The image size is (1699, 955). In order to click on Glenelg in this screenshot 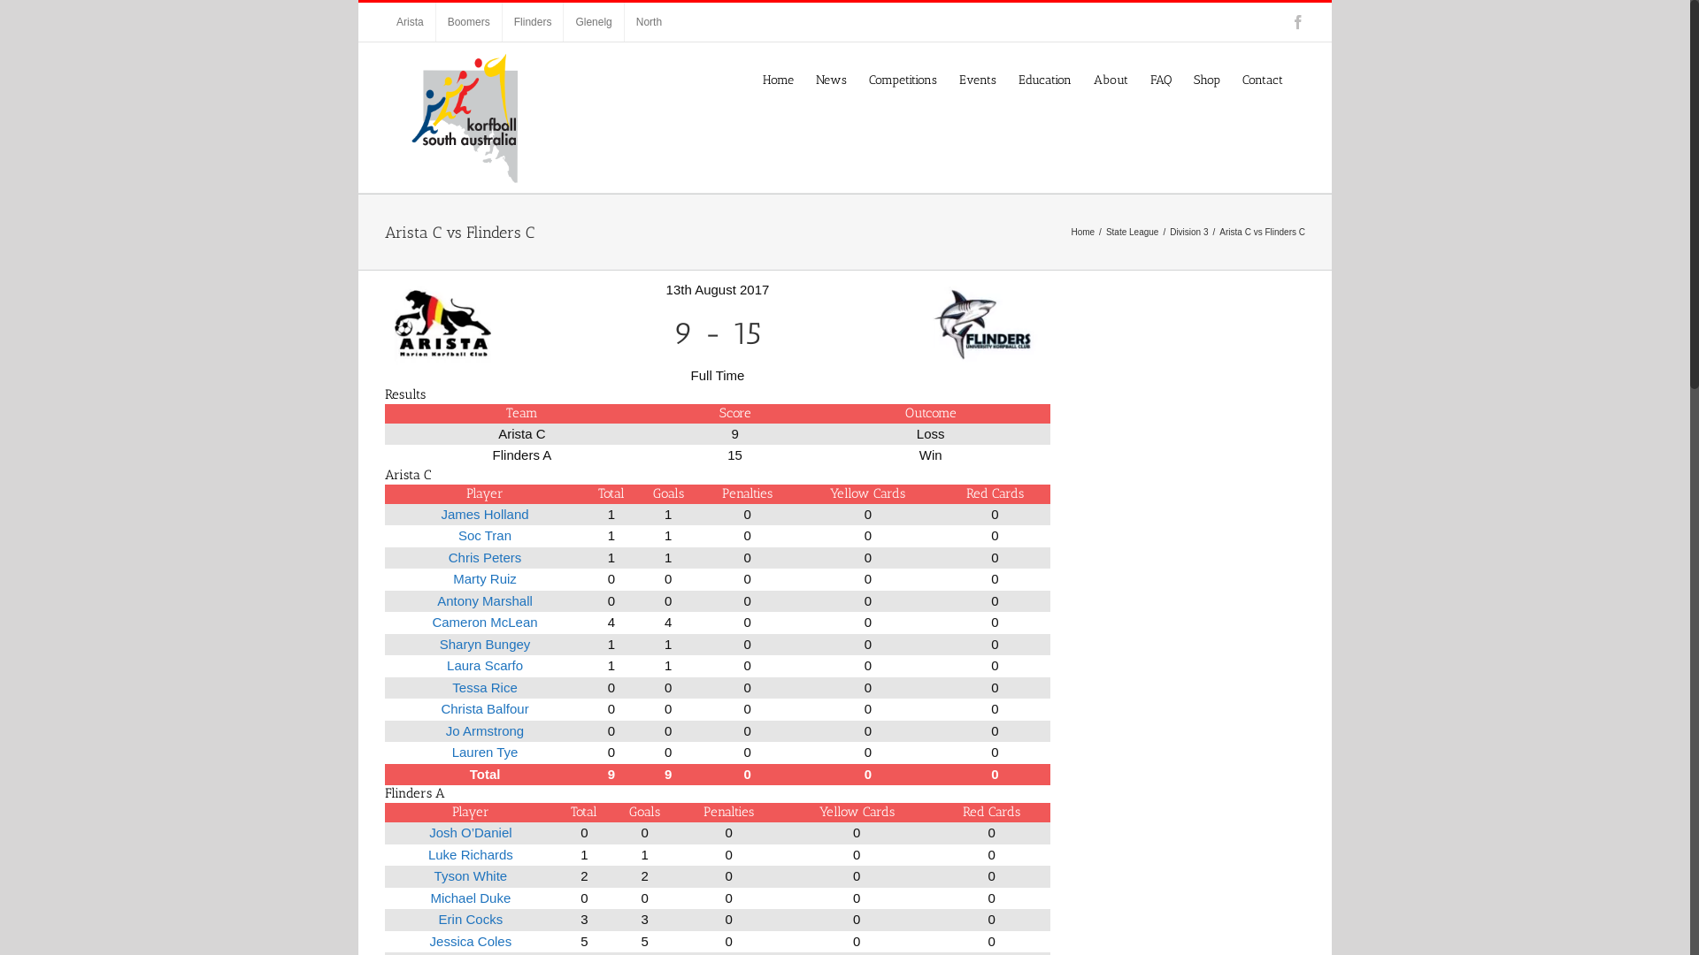, I will do `click(593, 22)`.